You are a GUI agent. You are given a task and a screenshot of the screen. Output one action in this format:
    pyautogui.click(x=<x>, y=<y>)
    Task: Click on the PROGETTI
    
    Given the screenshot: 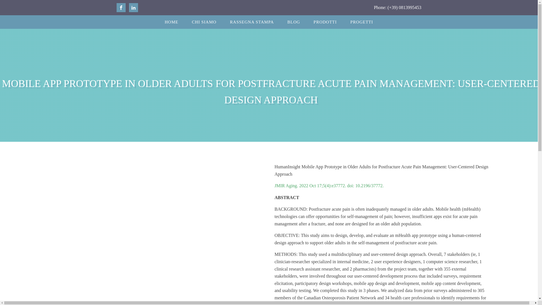 What is the action you would take?
    pyautogui.click(x=362, y=22)
    